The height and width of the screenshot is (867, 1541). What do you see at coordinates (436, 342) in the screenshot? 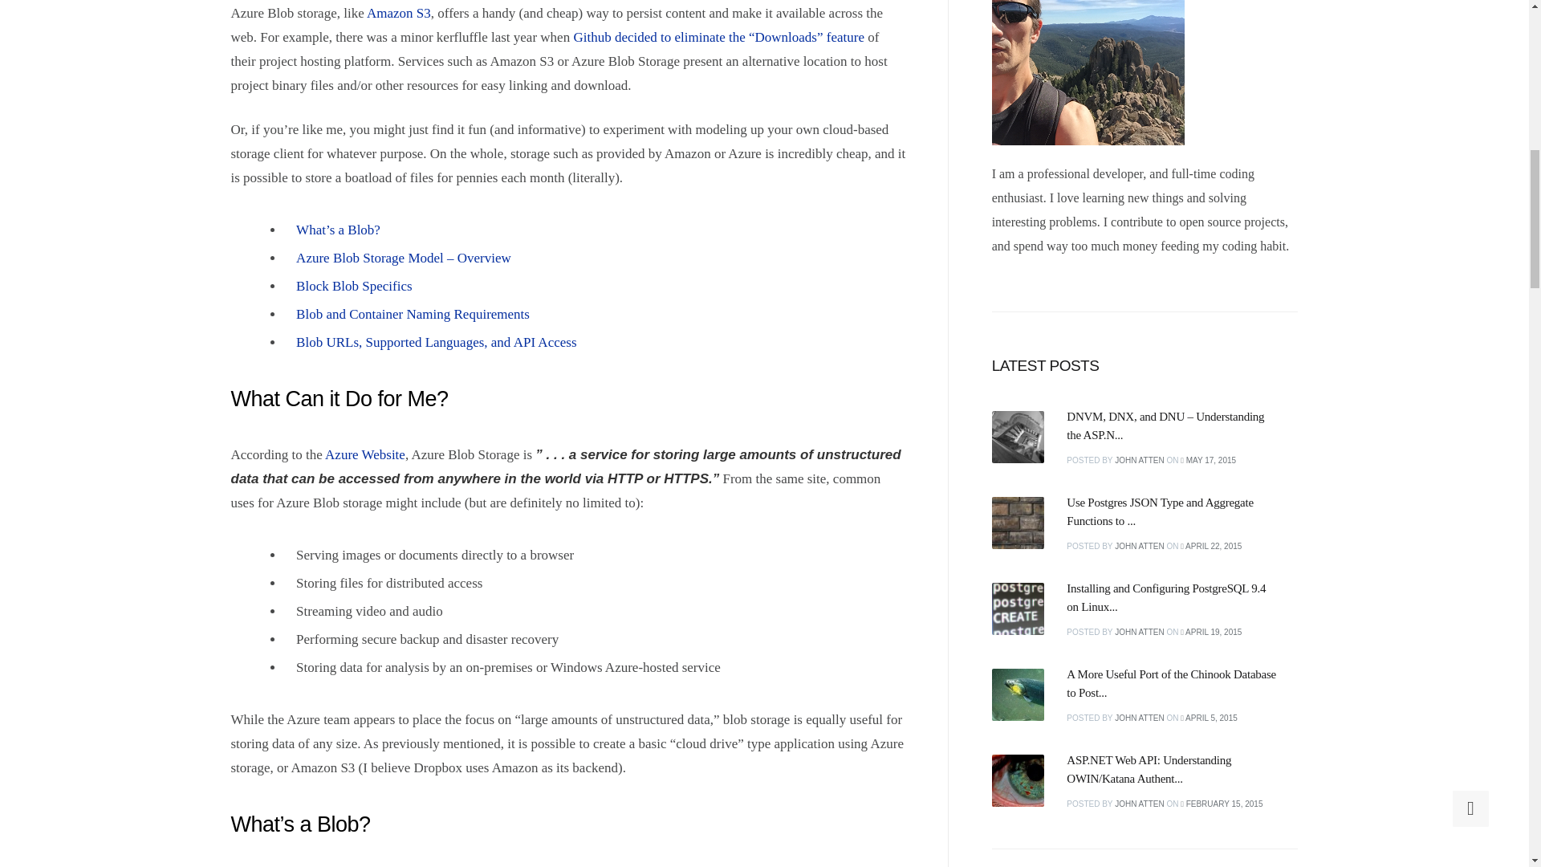
I see `Blob URLs, Supported Languages, and API Access` at bounding box center [436, 342].